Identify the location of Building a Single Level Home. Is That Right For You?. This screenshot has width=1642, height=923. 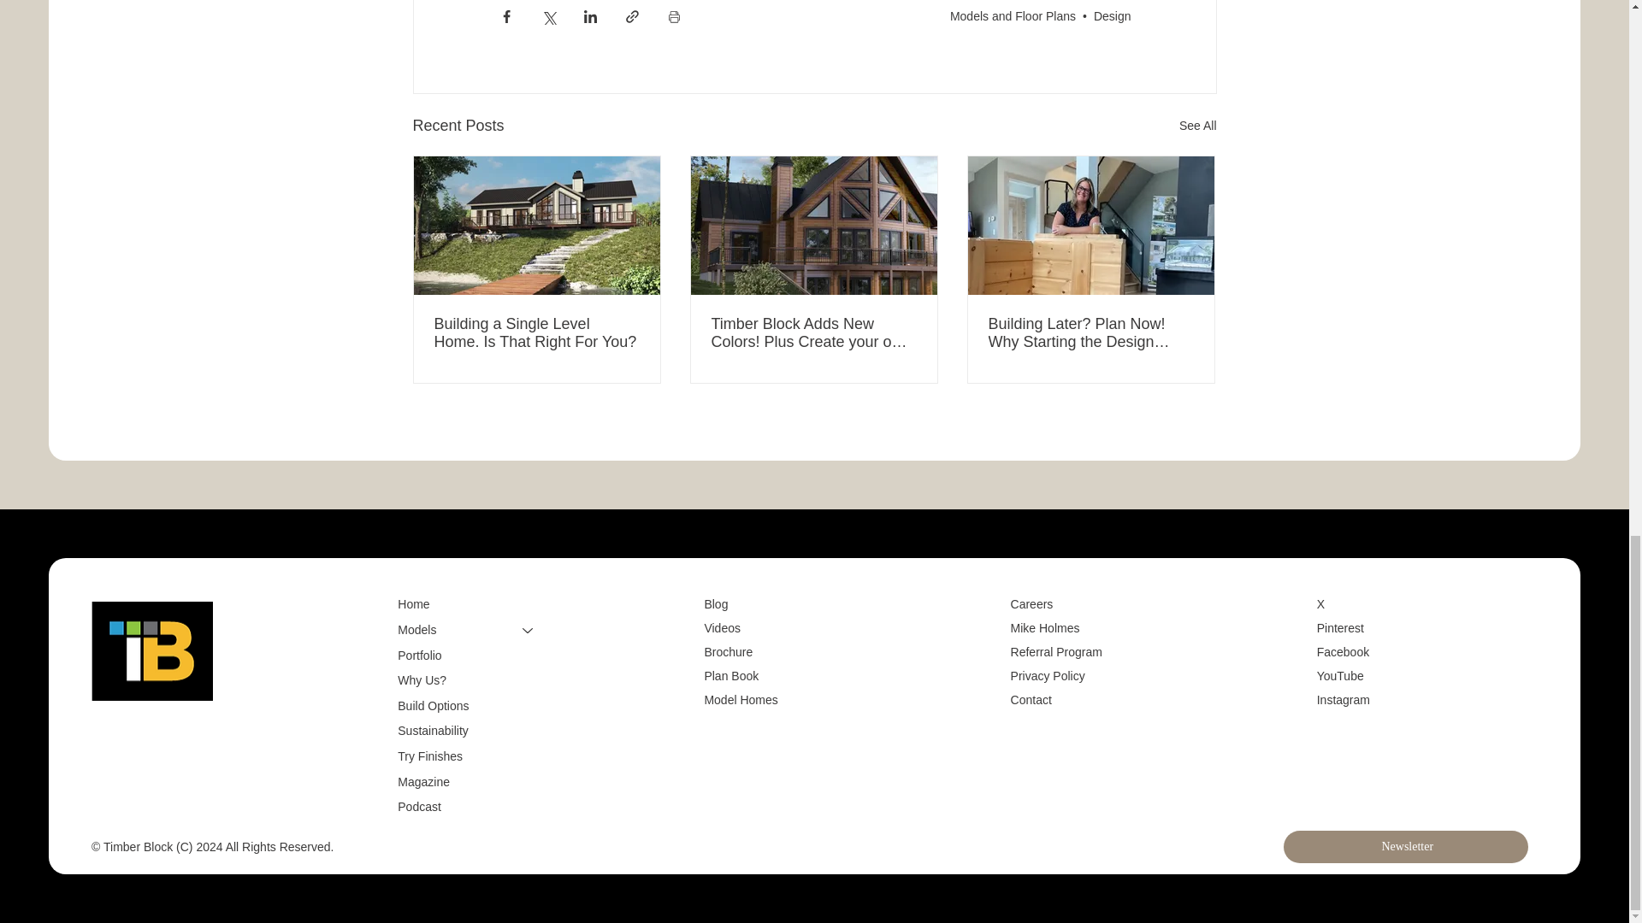
(537, 333).